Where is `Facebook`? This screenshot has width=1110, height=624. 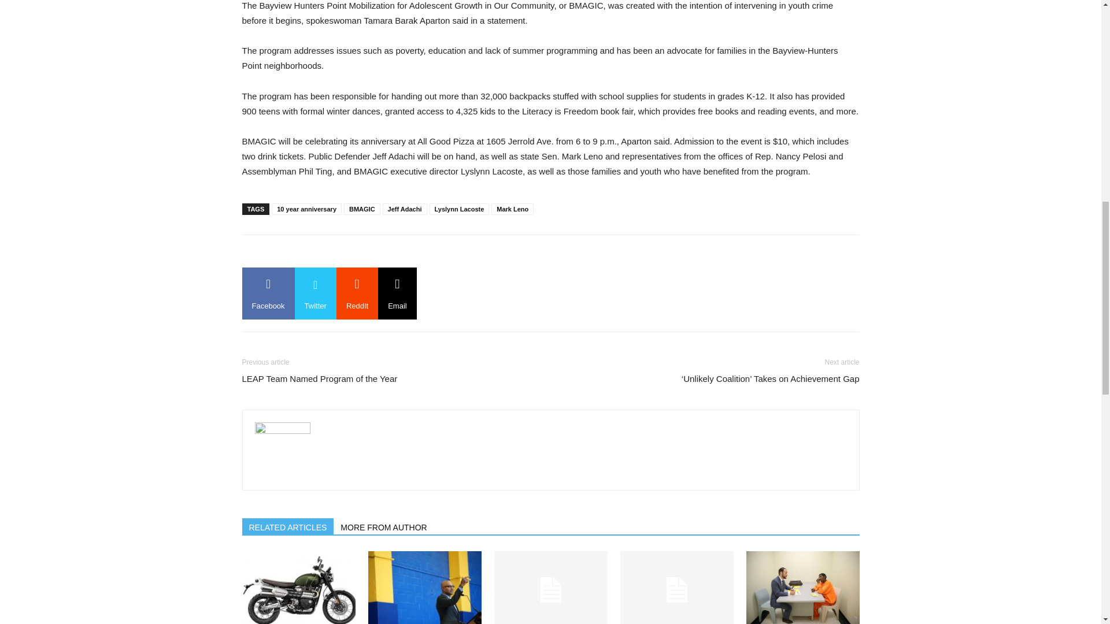
Facebook is located at coordinates (268, 294).